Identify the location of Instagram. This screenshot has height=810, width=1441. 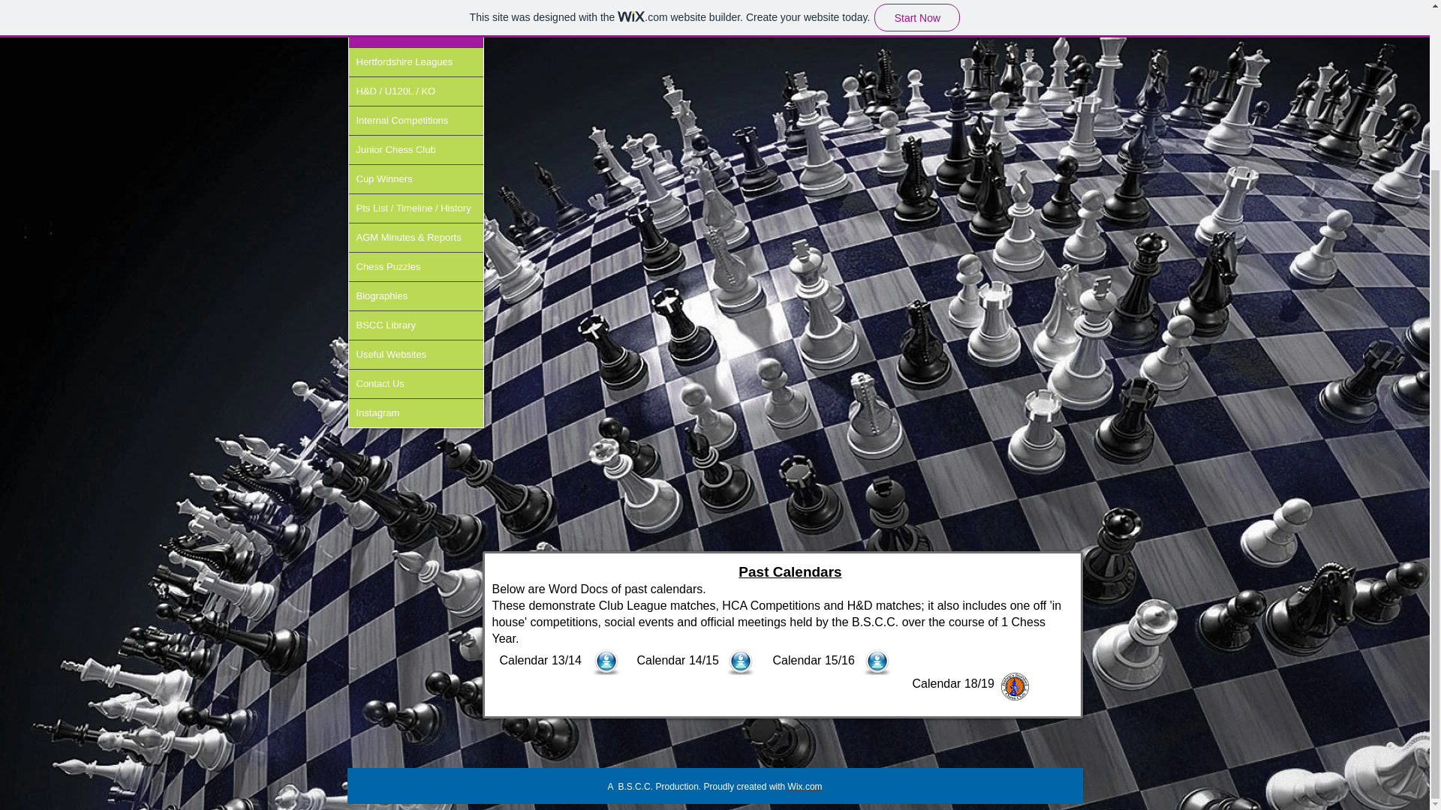
(416, 413).